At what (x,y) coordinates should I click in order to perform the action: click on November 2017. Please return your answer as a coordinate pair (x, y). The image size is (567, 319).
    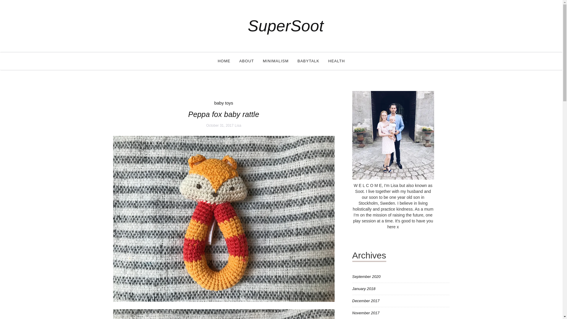
    Looking at the image, I should click on (366, 313).